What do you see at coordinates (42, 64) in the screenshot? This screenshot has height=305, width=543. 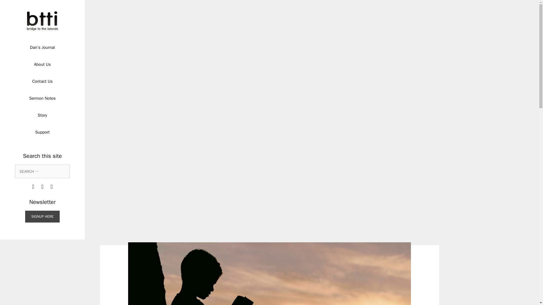 I see `About Us` at bounding box center [42, 64].